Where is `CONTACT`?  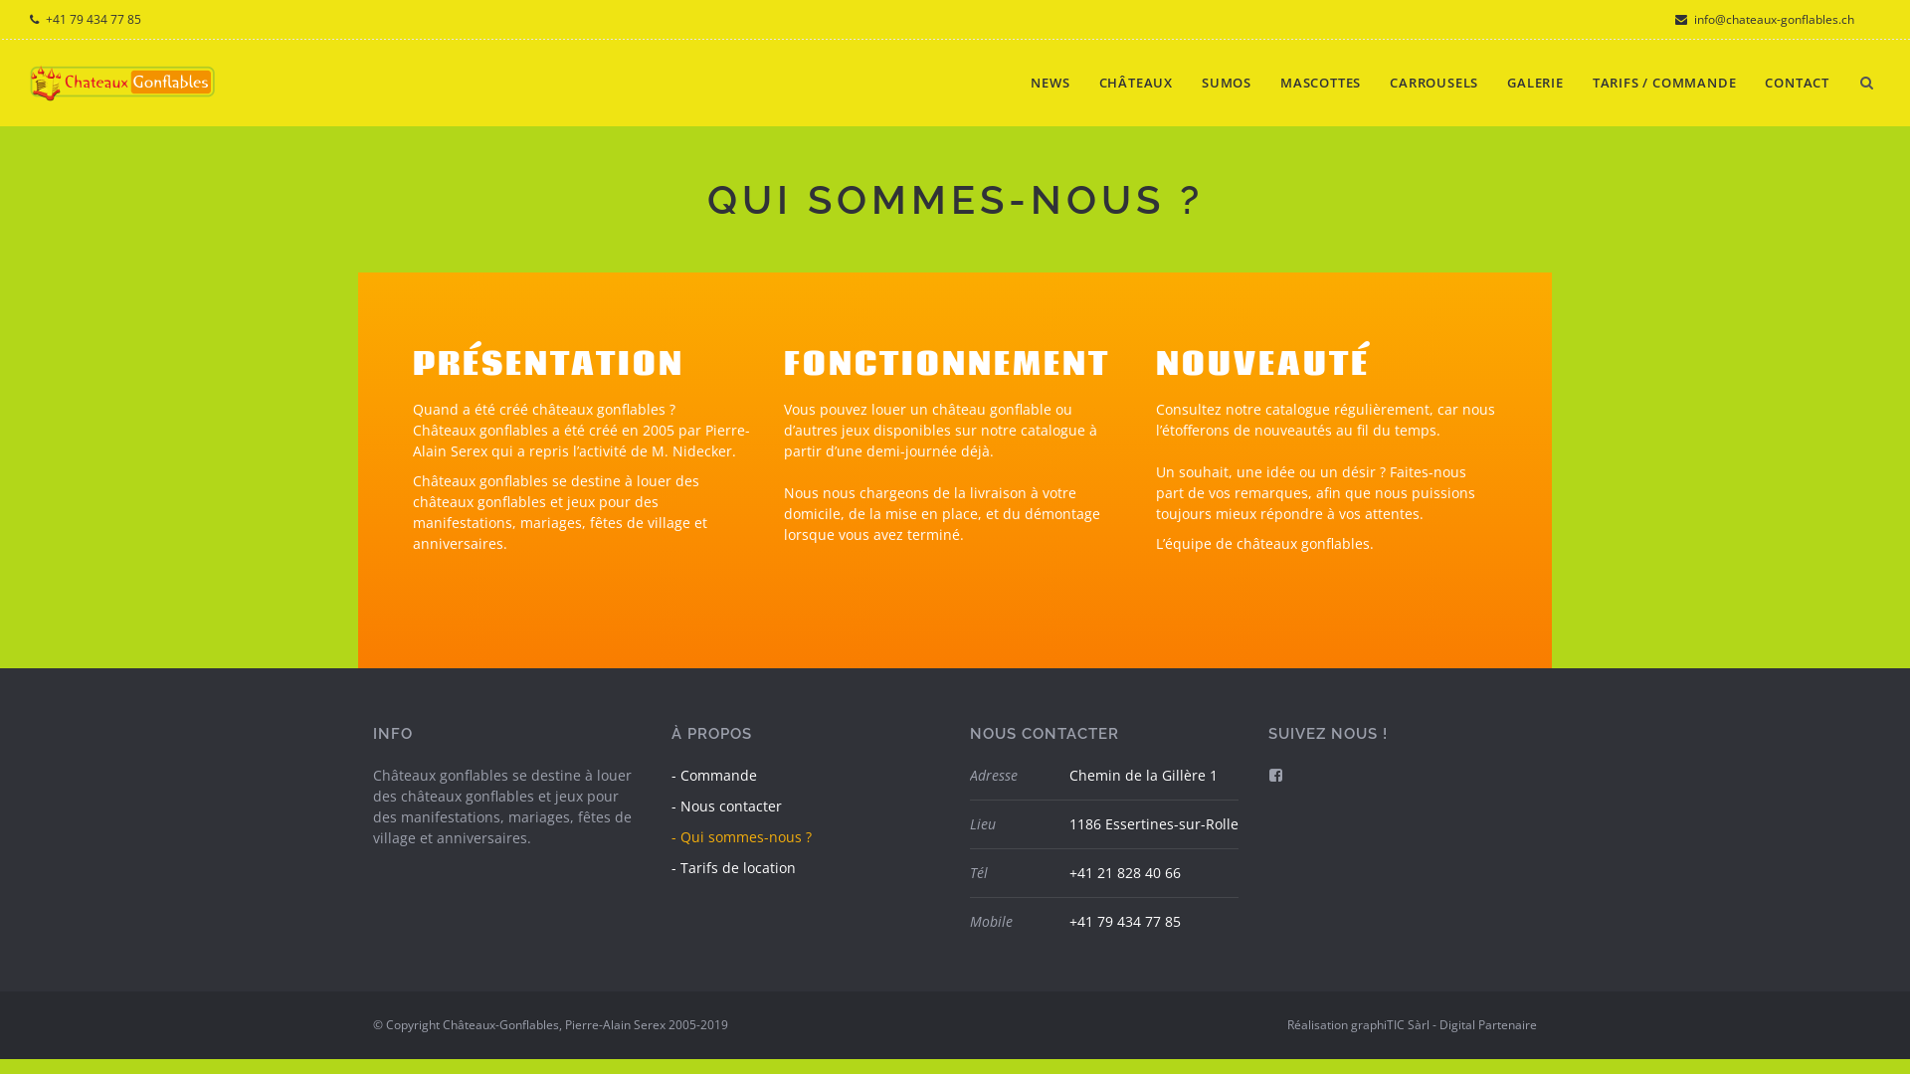 CONTACT is located at coordinates (1797, 95).